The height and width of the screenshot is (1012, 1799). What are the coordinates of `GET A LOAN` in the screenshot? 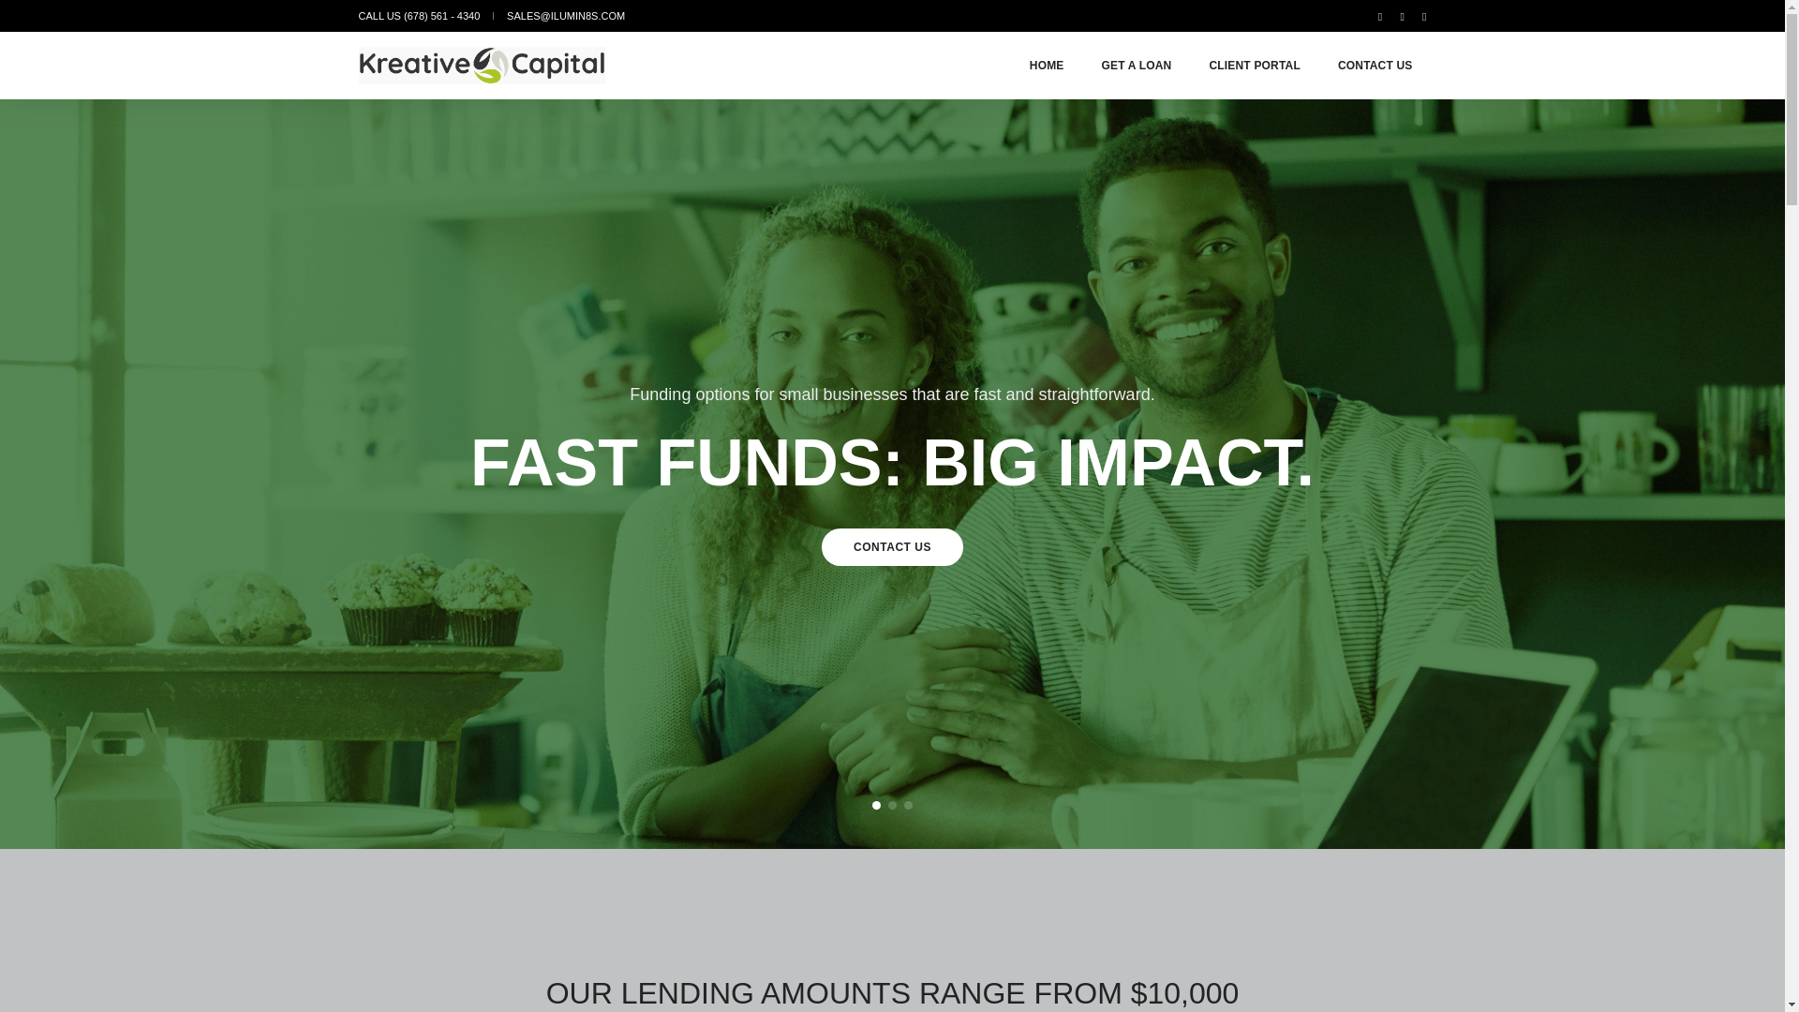 It's located at (1137, 65).